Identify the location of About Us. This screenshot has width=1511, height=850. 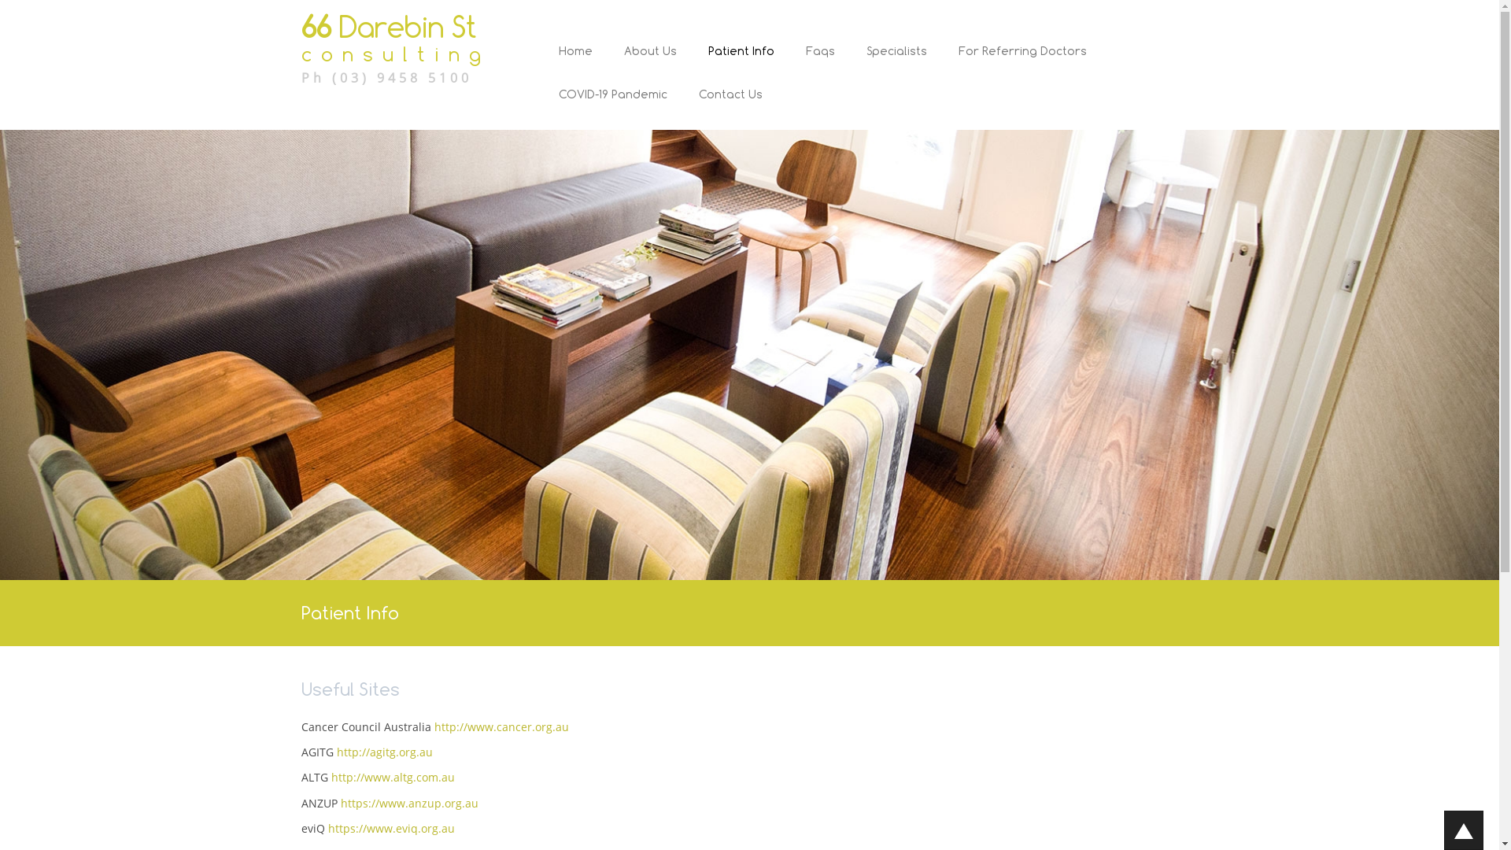
(650, 65).